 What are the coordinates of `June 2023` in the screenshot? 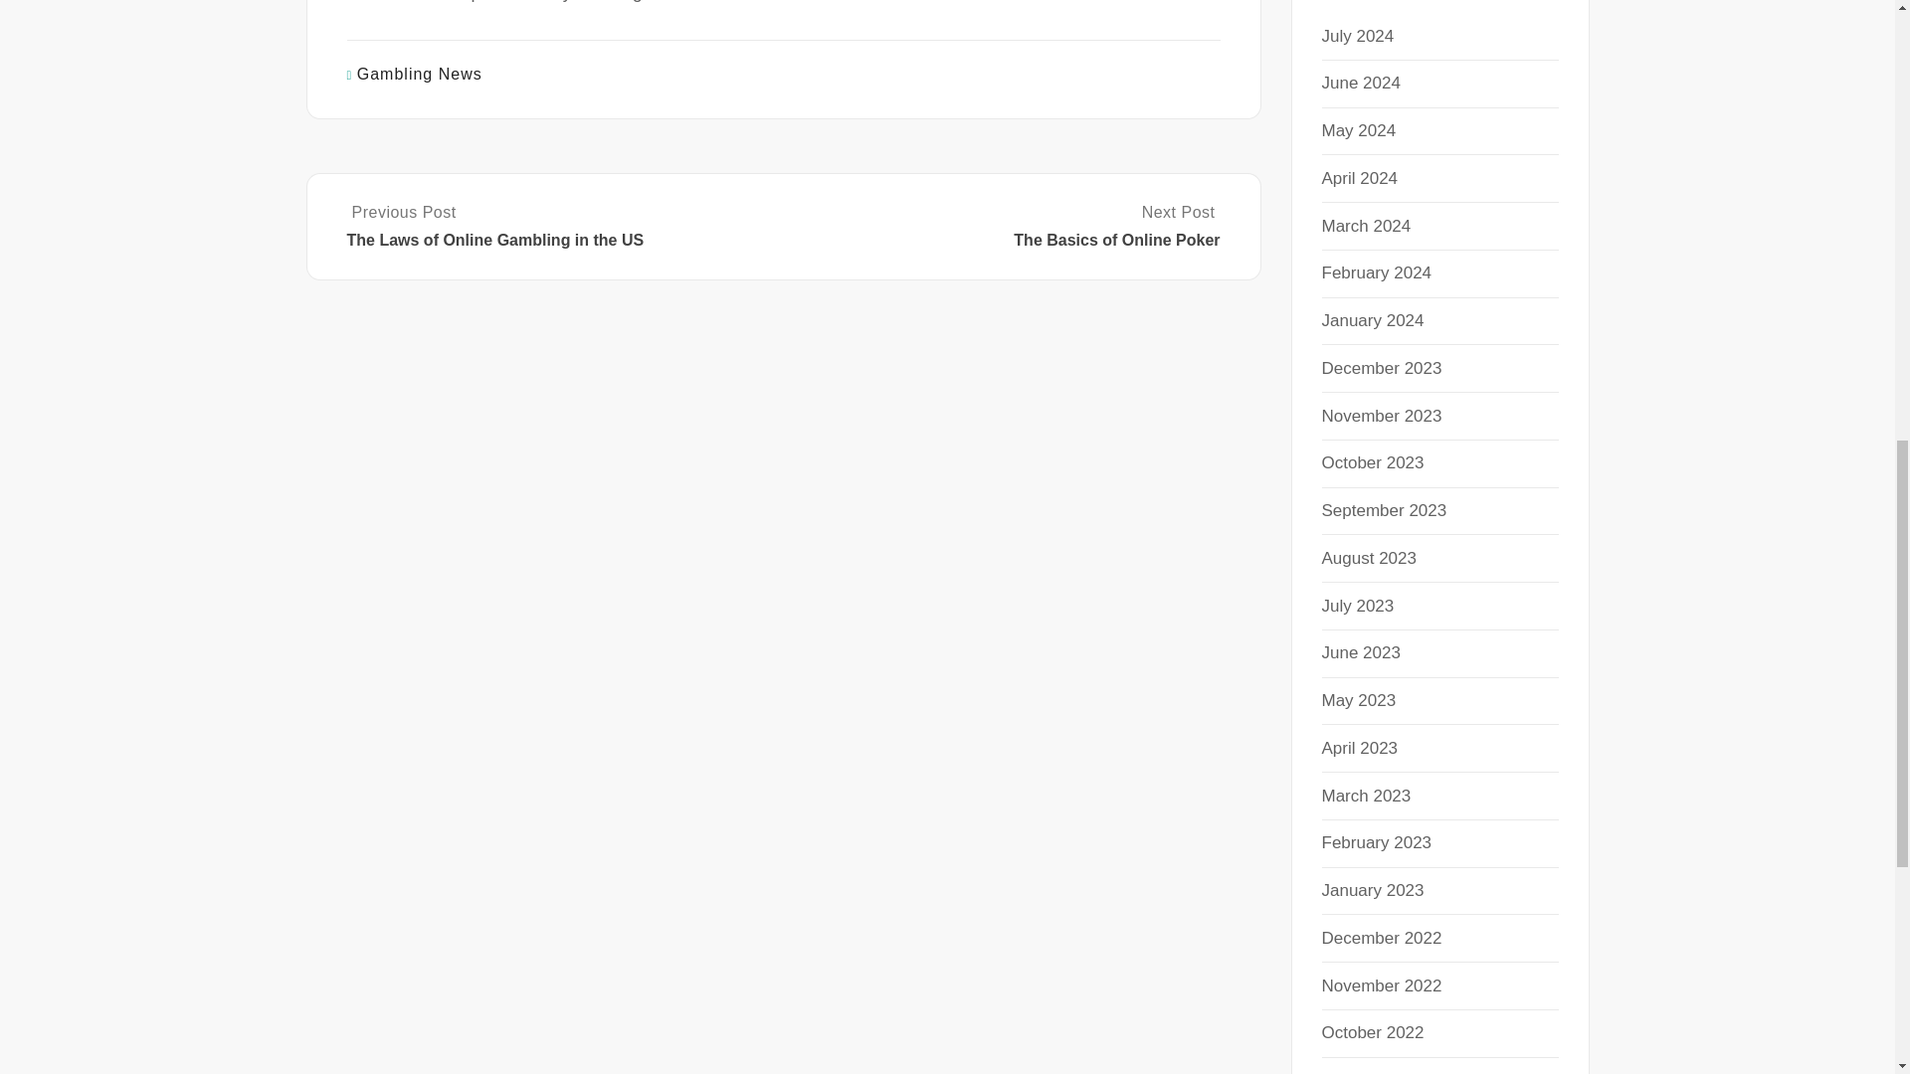 It's located at (1361, 652).